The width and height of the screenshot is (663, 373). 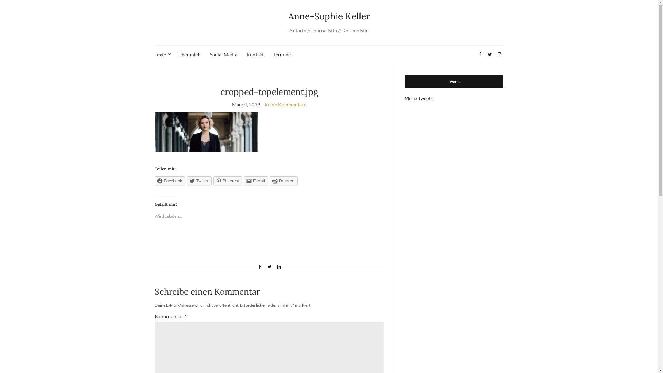 What do you see at coordinates (256, 181) in the screenshot?
I see `E-Mail` at bounding box center [256, 181].